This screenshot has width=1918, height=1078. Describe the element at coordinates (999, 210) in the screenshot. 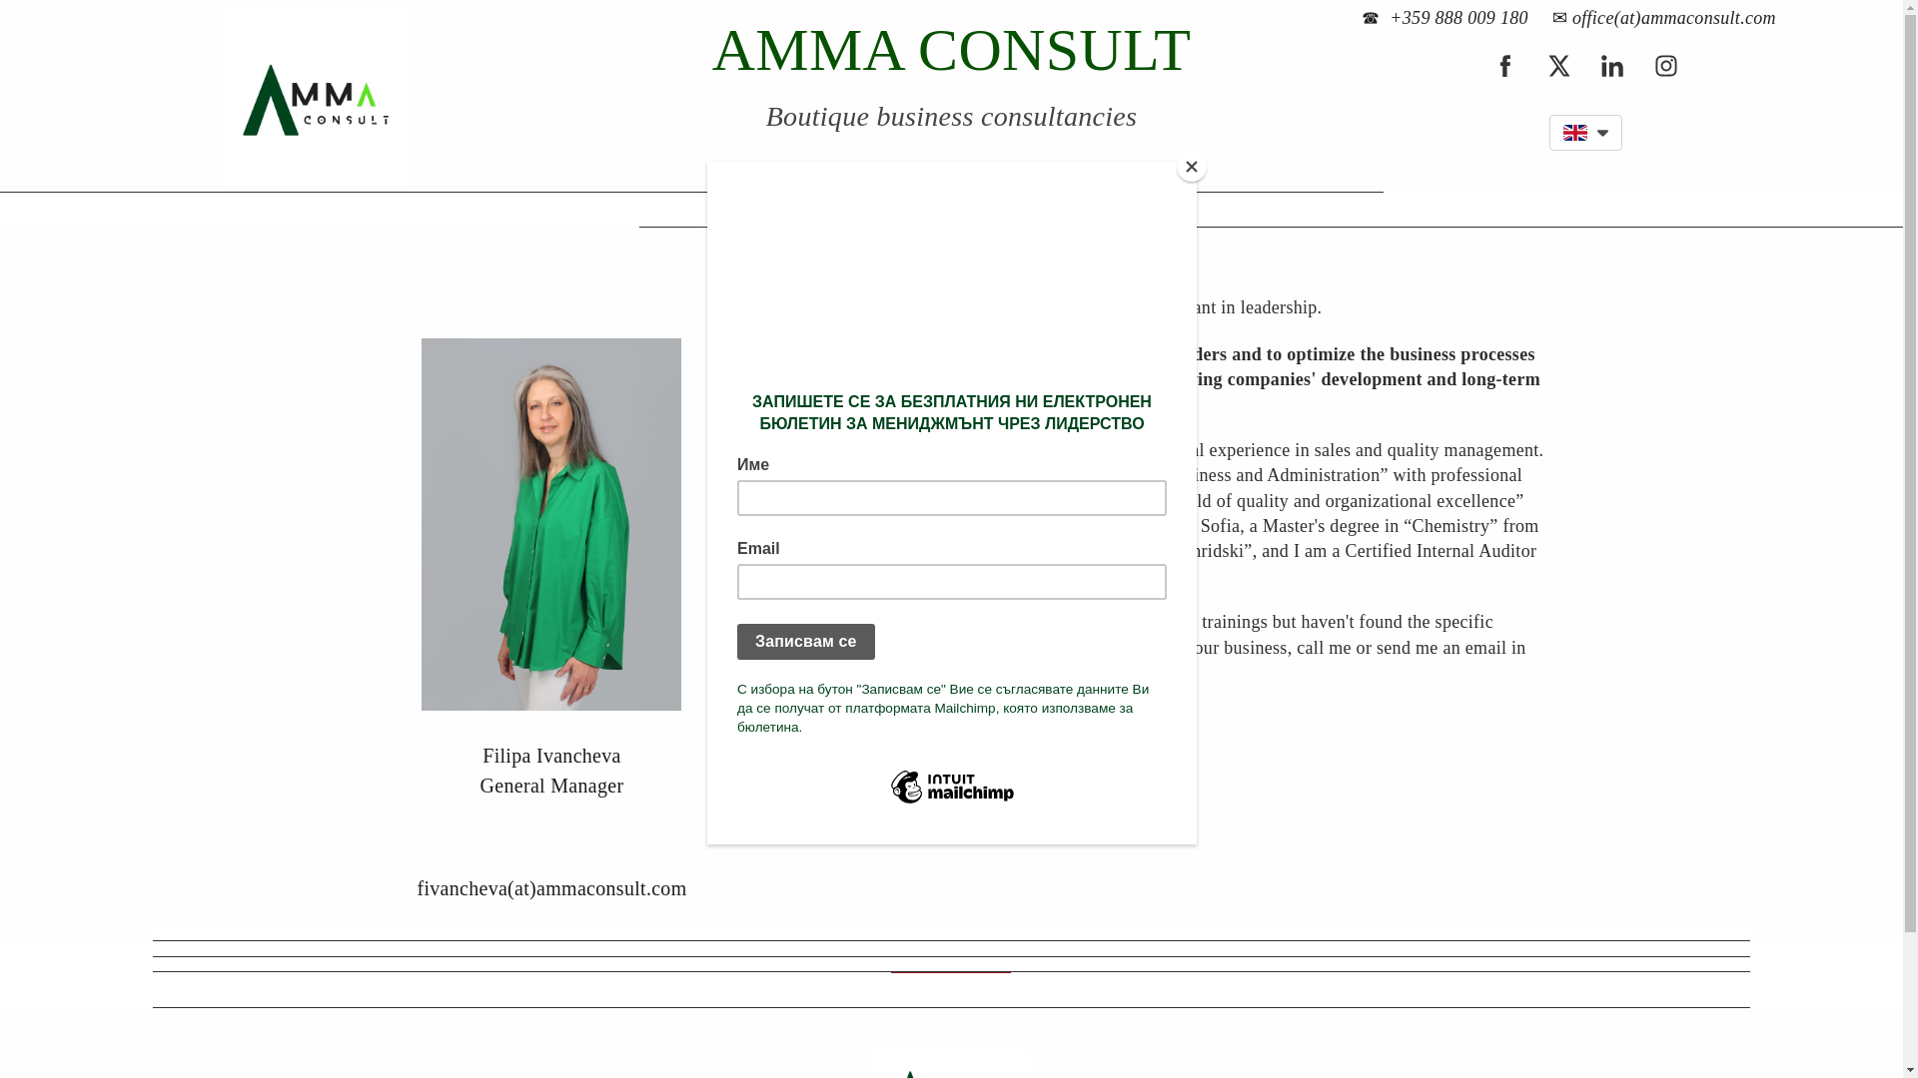

I see `BLOG` at that location.